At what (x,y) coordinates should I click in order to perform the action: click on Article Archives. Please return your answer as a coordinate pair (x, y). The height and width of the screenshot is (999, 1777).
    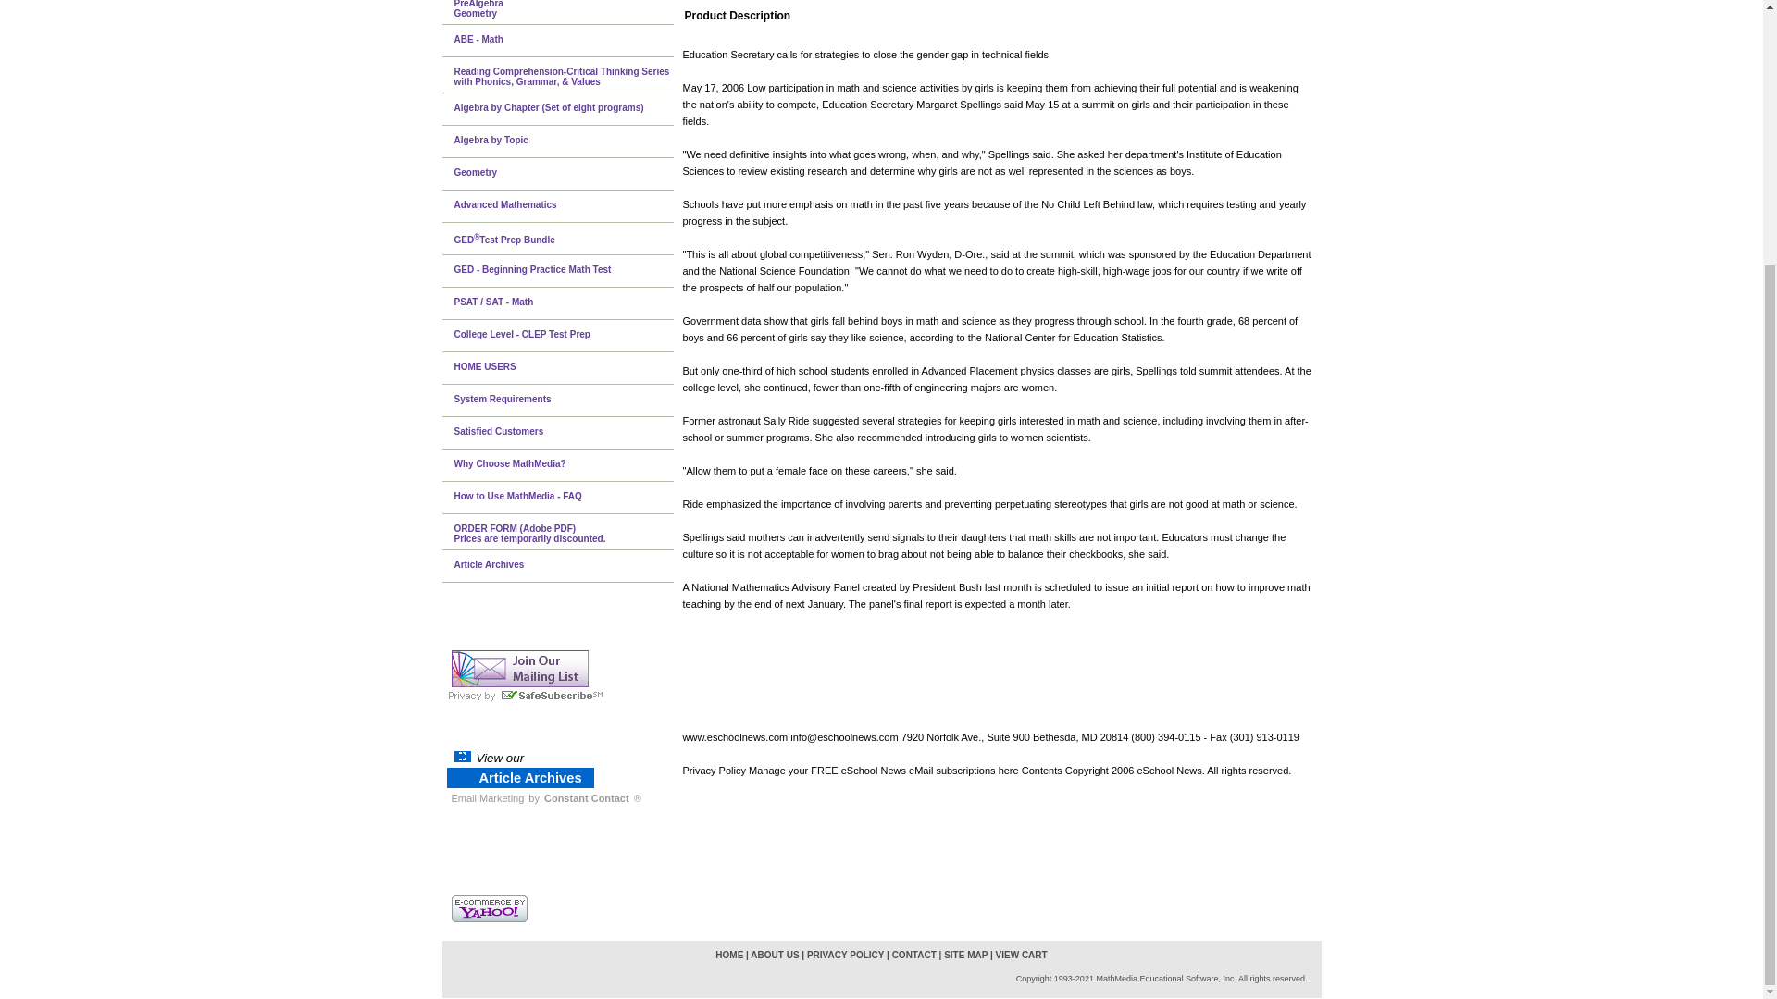
    Looking at the image, I should click on (529, 778).